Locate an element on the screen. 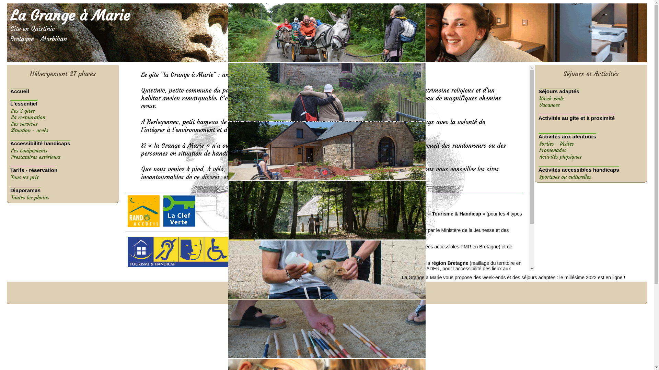  E-mail is located at coordinates (385, 293).